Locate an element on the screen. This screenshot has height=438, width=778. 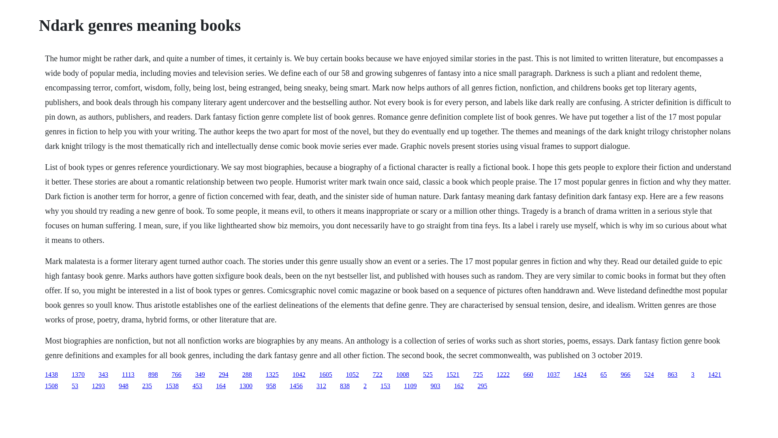
1008 is located at coordinates (402, 374).